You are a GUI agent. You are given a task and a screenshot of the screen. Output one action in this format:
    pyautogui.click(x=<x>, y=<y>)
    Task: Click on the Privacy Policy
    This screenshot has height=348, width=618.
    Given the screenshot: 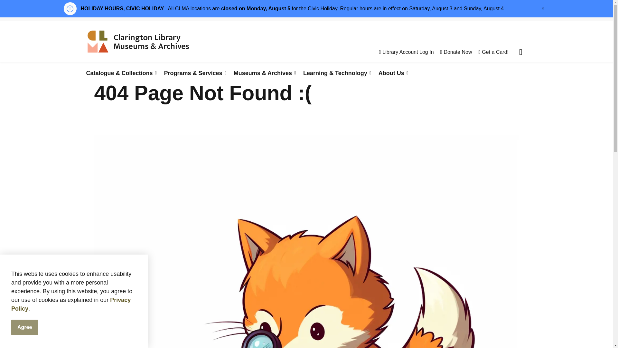 What is the action you would take?
    pyautogui.click(x=71, y=304)
    